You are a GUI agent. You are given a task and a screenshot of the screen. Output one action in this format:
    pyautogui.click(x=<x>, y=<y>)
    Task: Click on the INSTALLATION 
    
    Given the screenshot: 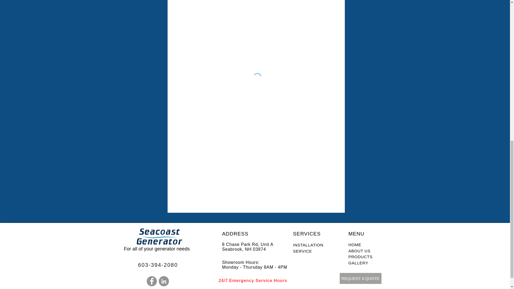 What is the action you would take?
    pyautogui.click(x=308, y=245)
    